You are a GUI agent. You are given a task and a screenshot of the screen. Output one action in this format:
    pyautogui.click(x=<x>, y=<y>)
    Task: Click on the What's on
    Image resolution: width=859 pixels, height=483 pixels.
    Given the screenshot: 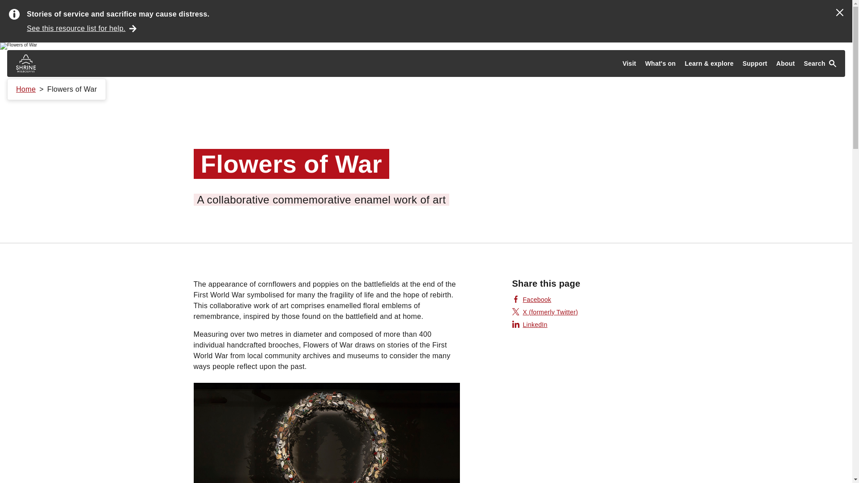 What is the action you would take?
    pyautogui.click(x=660, y=64)
    